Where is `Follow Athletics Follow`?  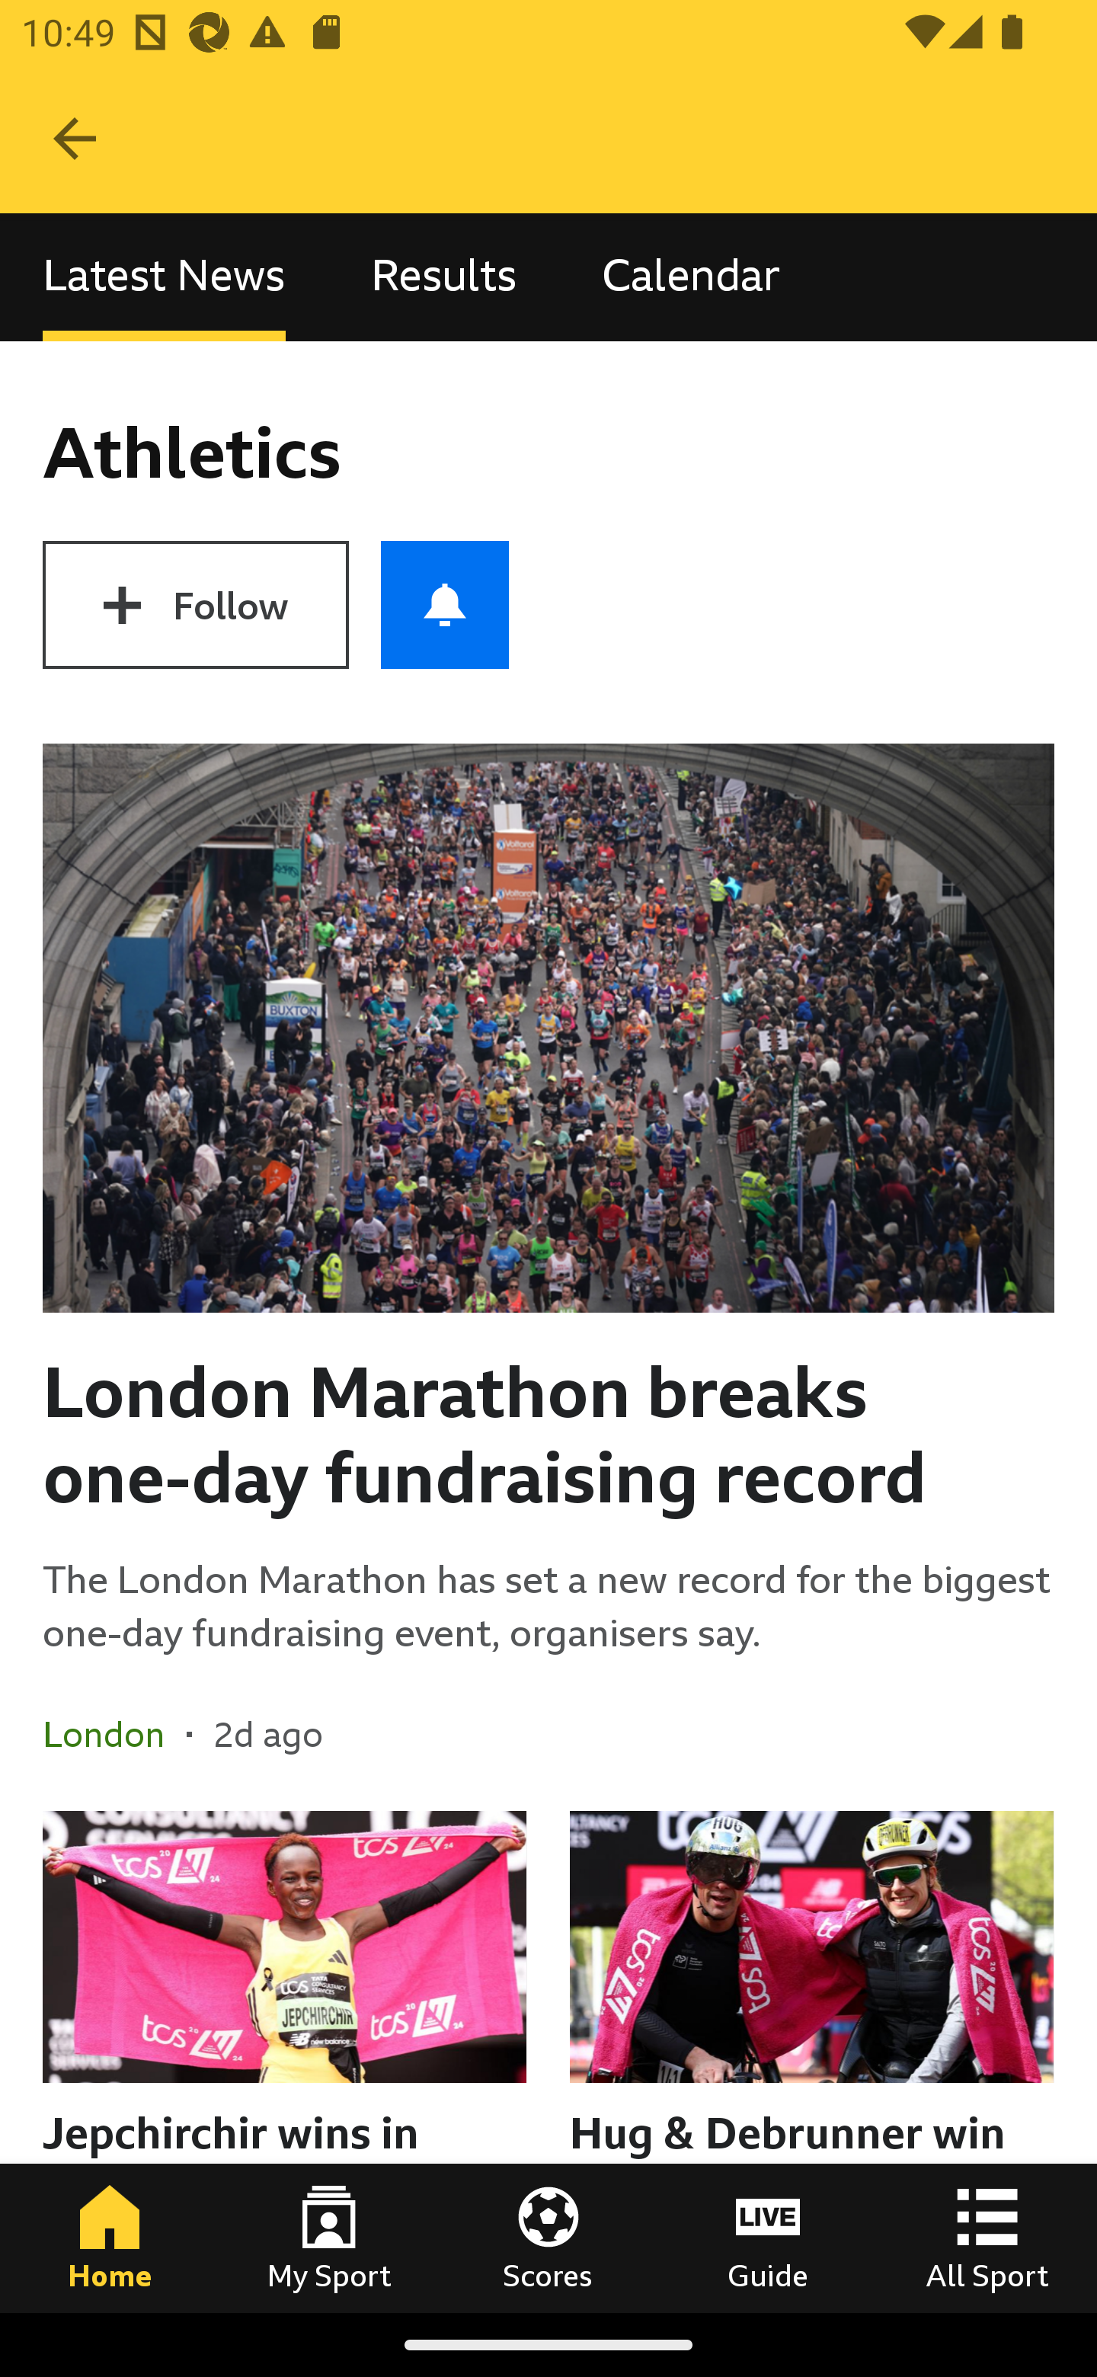 Follow Athletics Follow is located at coordinates (195, 605).